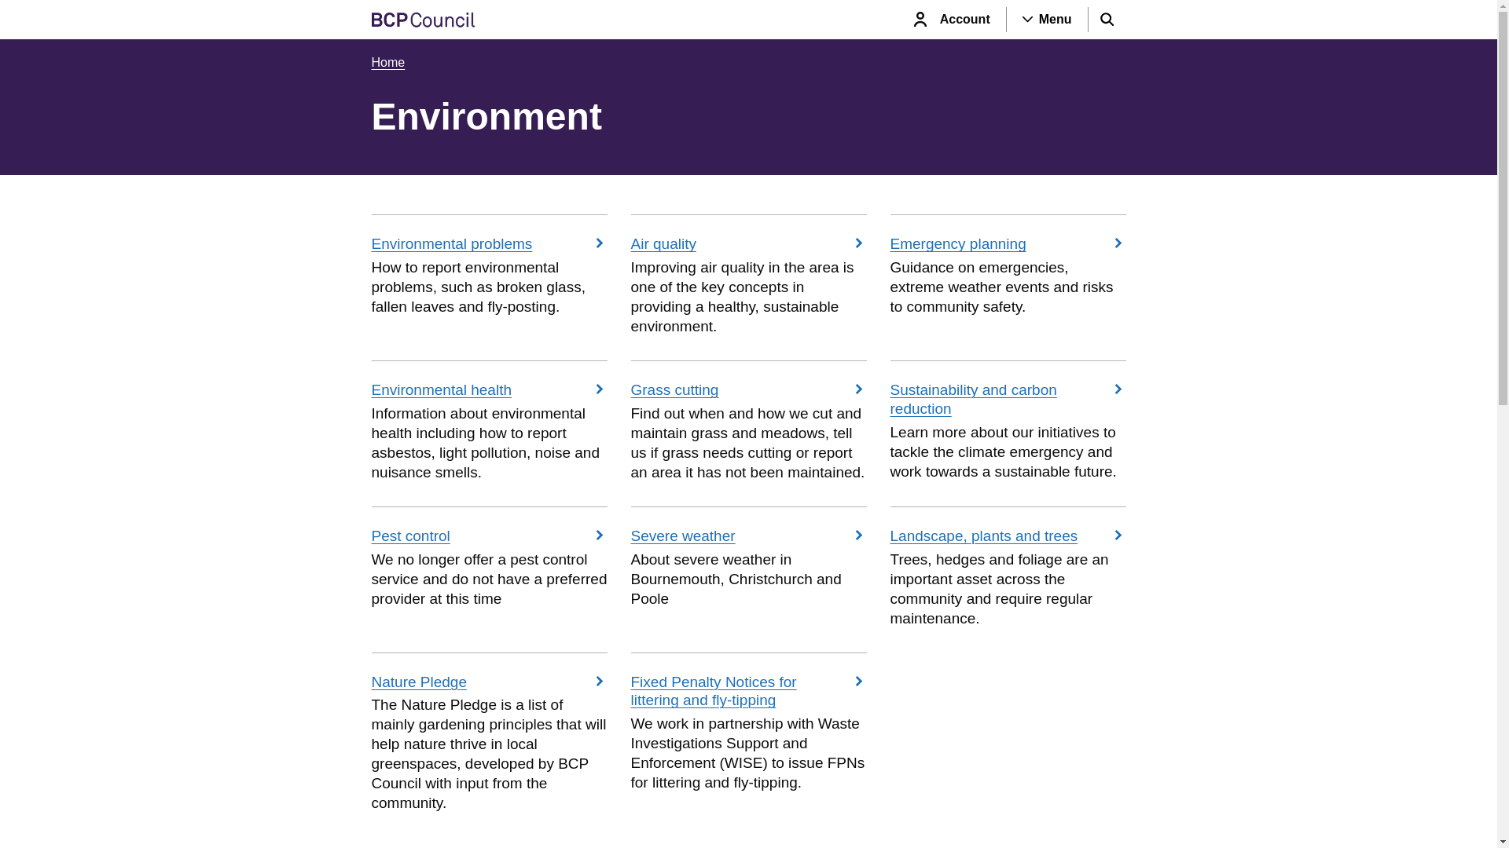 The height and width of the screenshot is (848, 1509). Describe the element at coordinates (1047, 19) in the screenshot. I see `Menu` at that location.